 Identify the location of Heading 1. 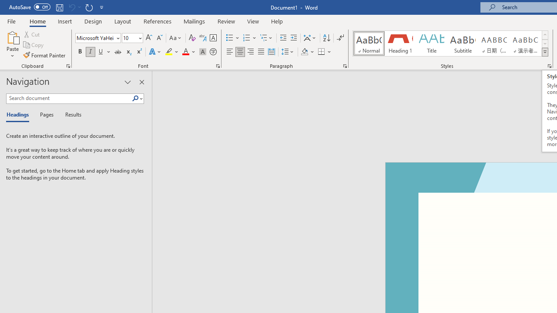
(400, 43).